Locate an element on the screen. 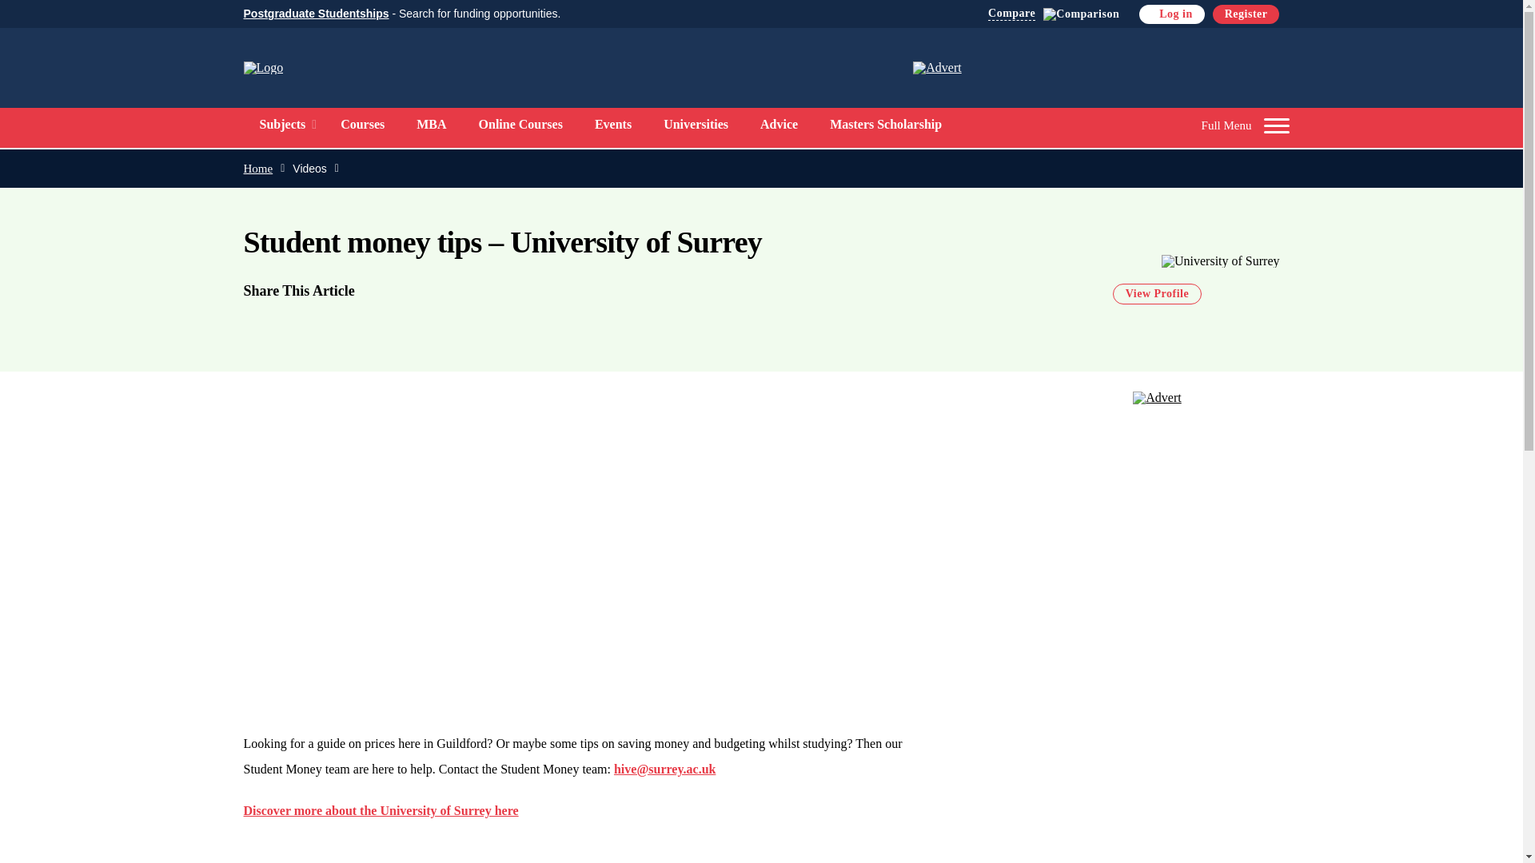  Register is located at coordinates (1246, 14).